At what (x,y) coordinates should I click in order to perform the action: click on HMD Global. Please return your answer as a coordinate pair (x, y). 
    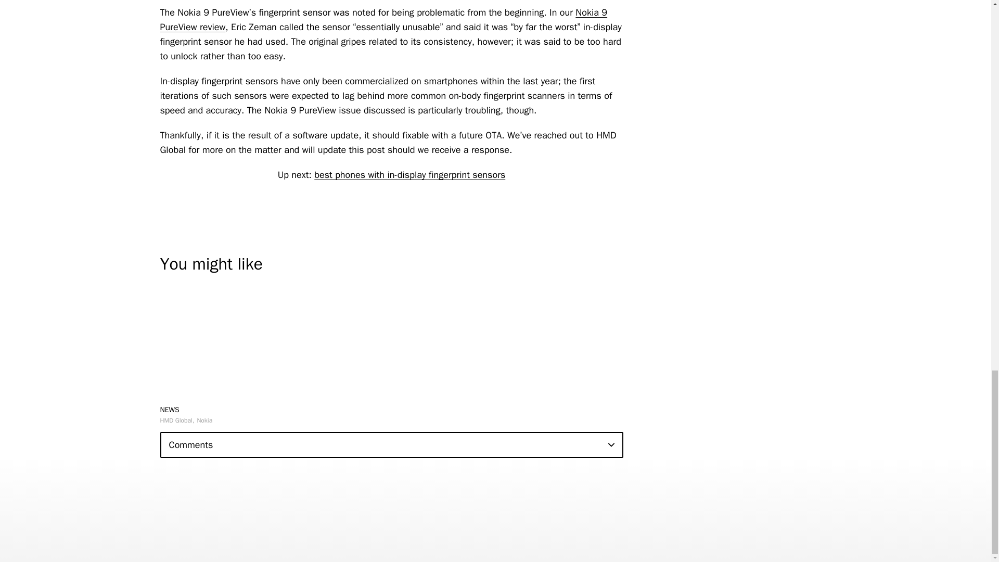
    Looking at the image, I should click on (177, 420).